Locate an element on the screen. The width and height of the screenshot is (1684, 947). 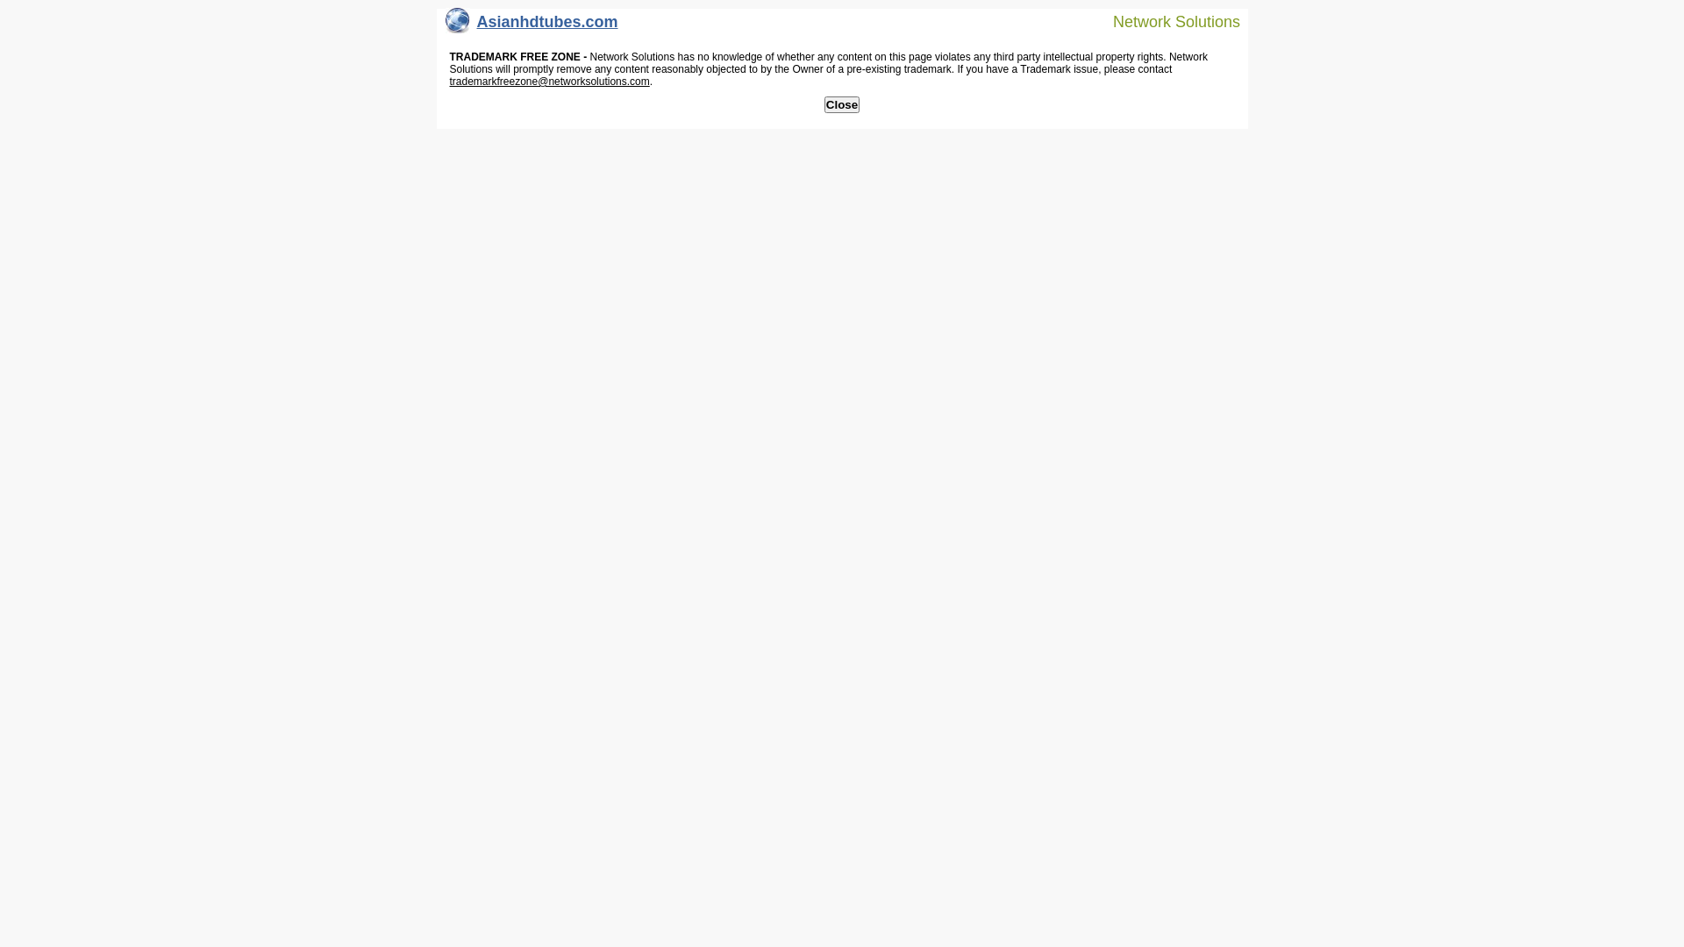
Close is located at coordinates (842, 105).